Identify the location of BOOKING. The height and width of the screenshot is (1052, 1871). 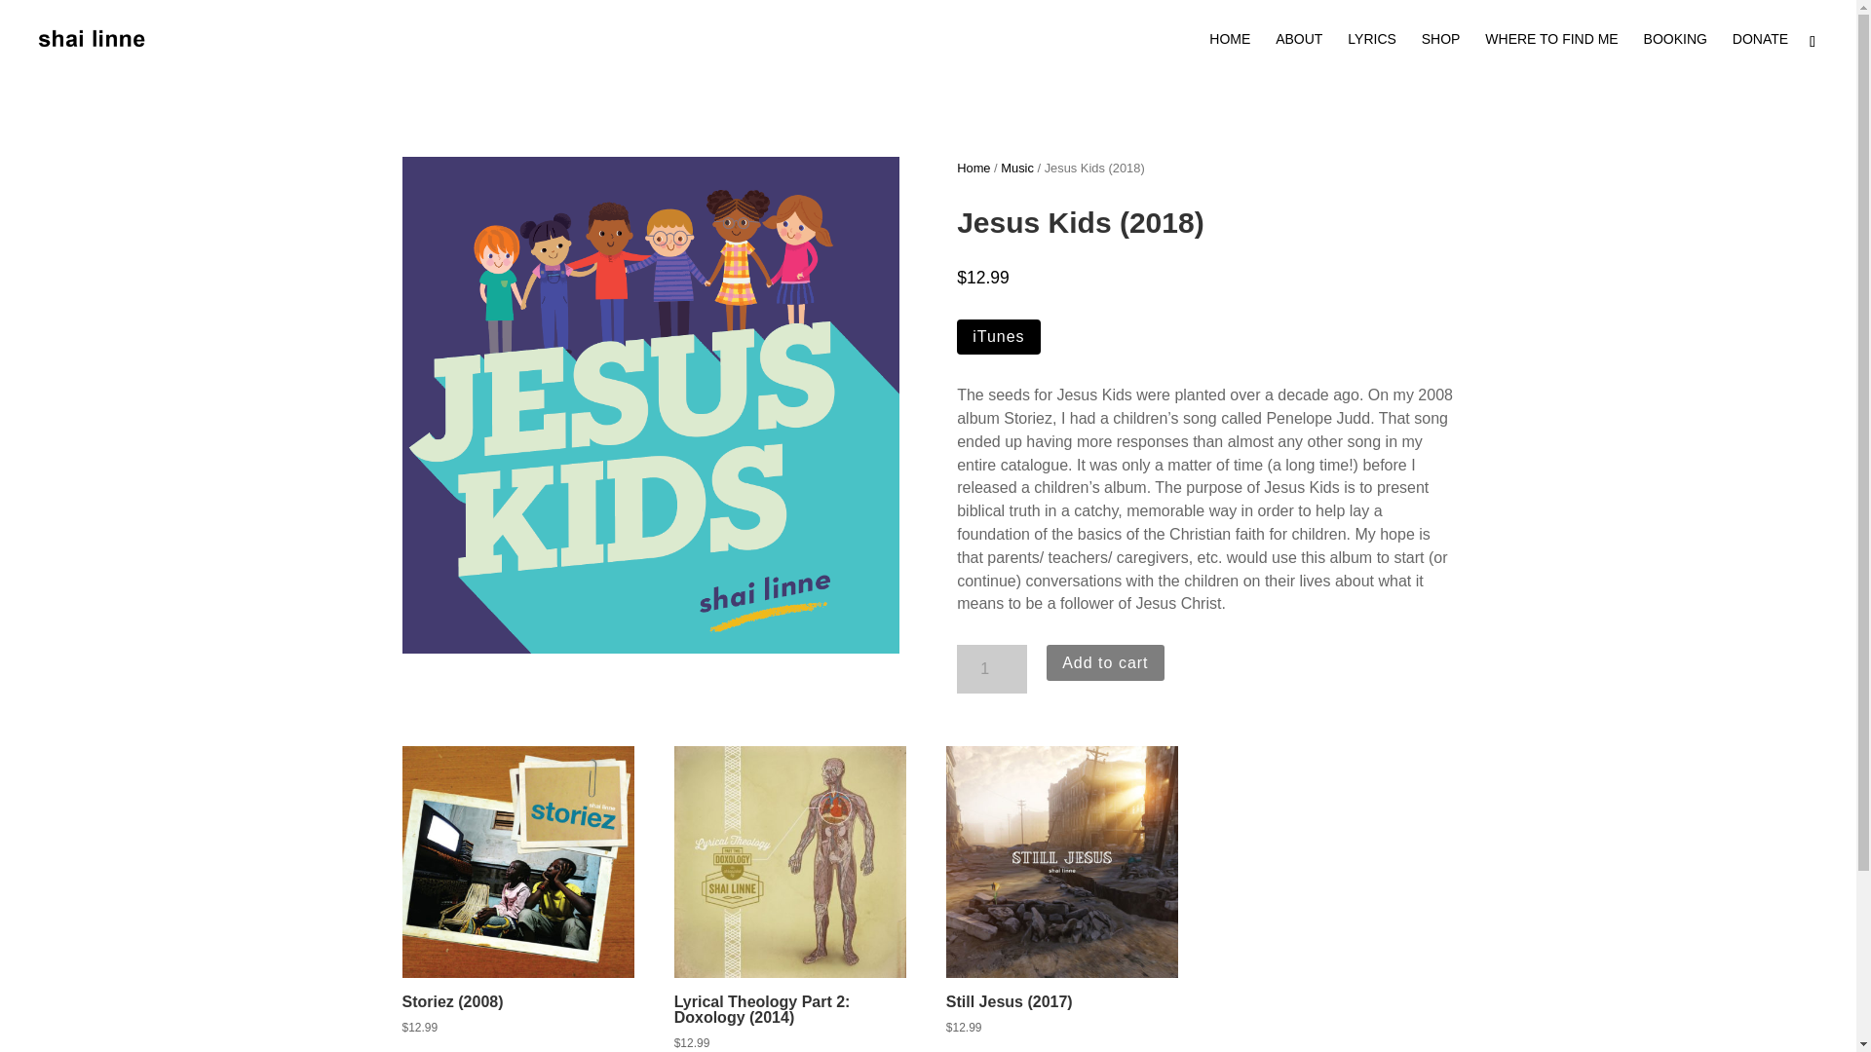
(1675, 55).